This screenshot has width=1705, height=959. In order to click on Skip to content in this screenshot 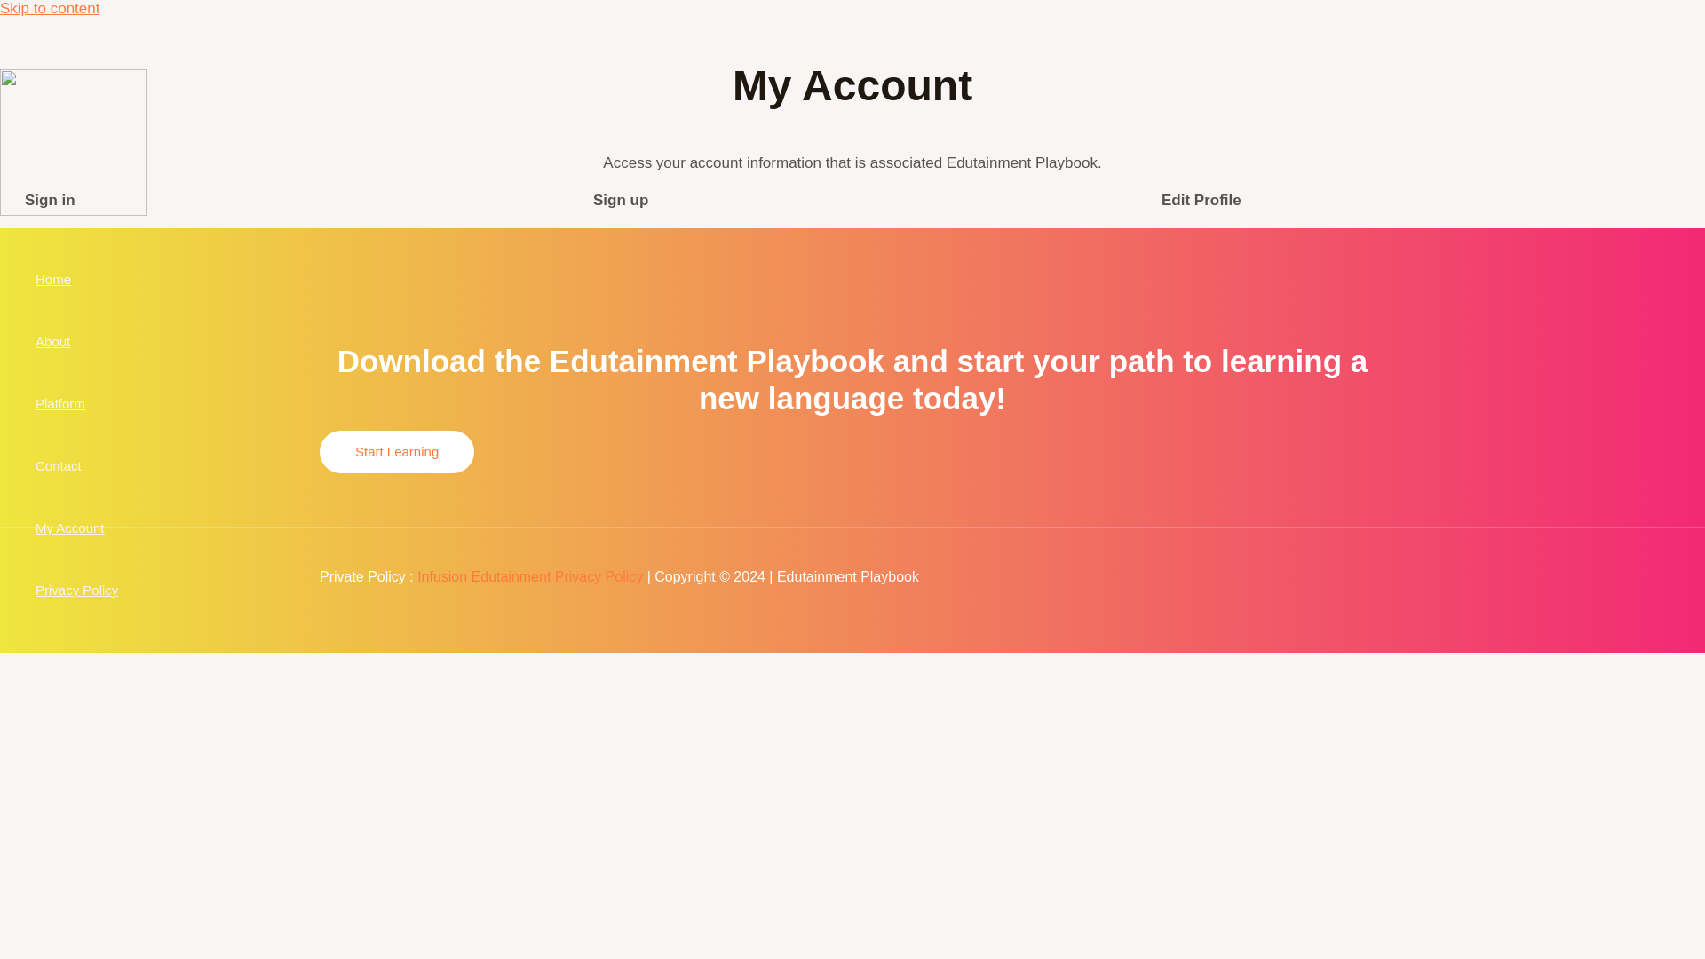, I will do `click(50, 9)`.